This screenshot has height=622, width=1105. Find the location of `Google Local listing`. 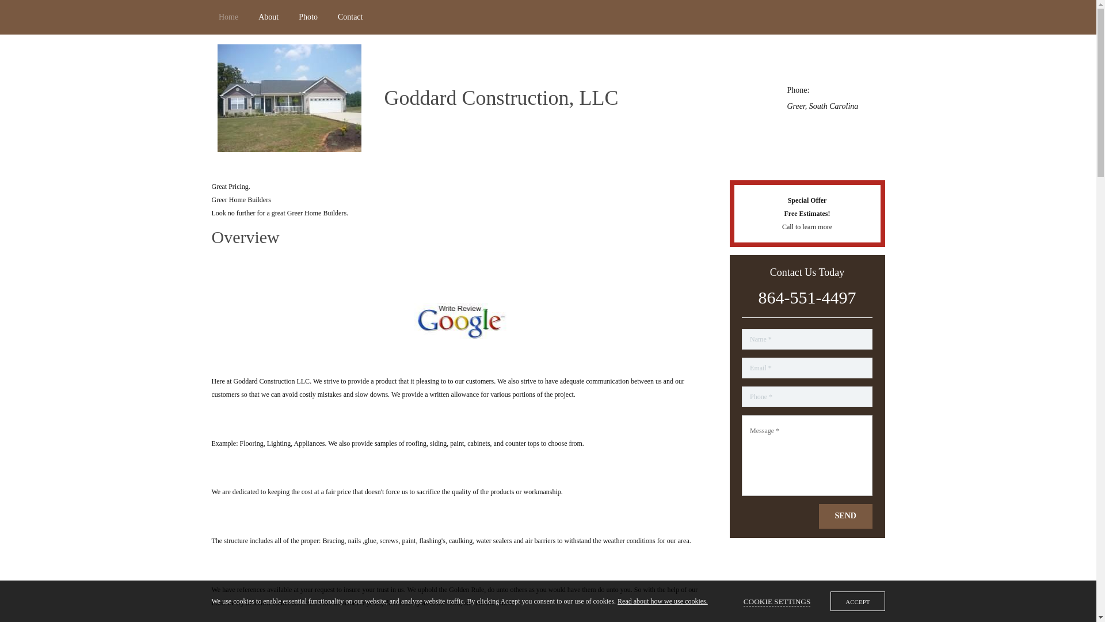

Google Local listing is located at coordinates (462, 320).